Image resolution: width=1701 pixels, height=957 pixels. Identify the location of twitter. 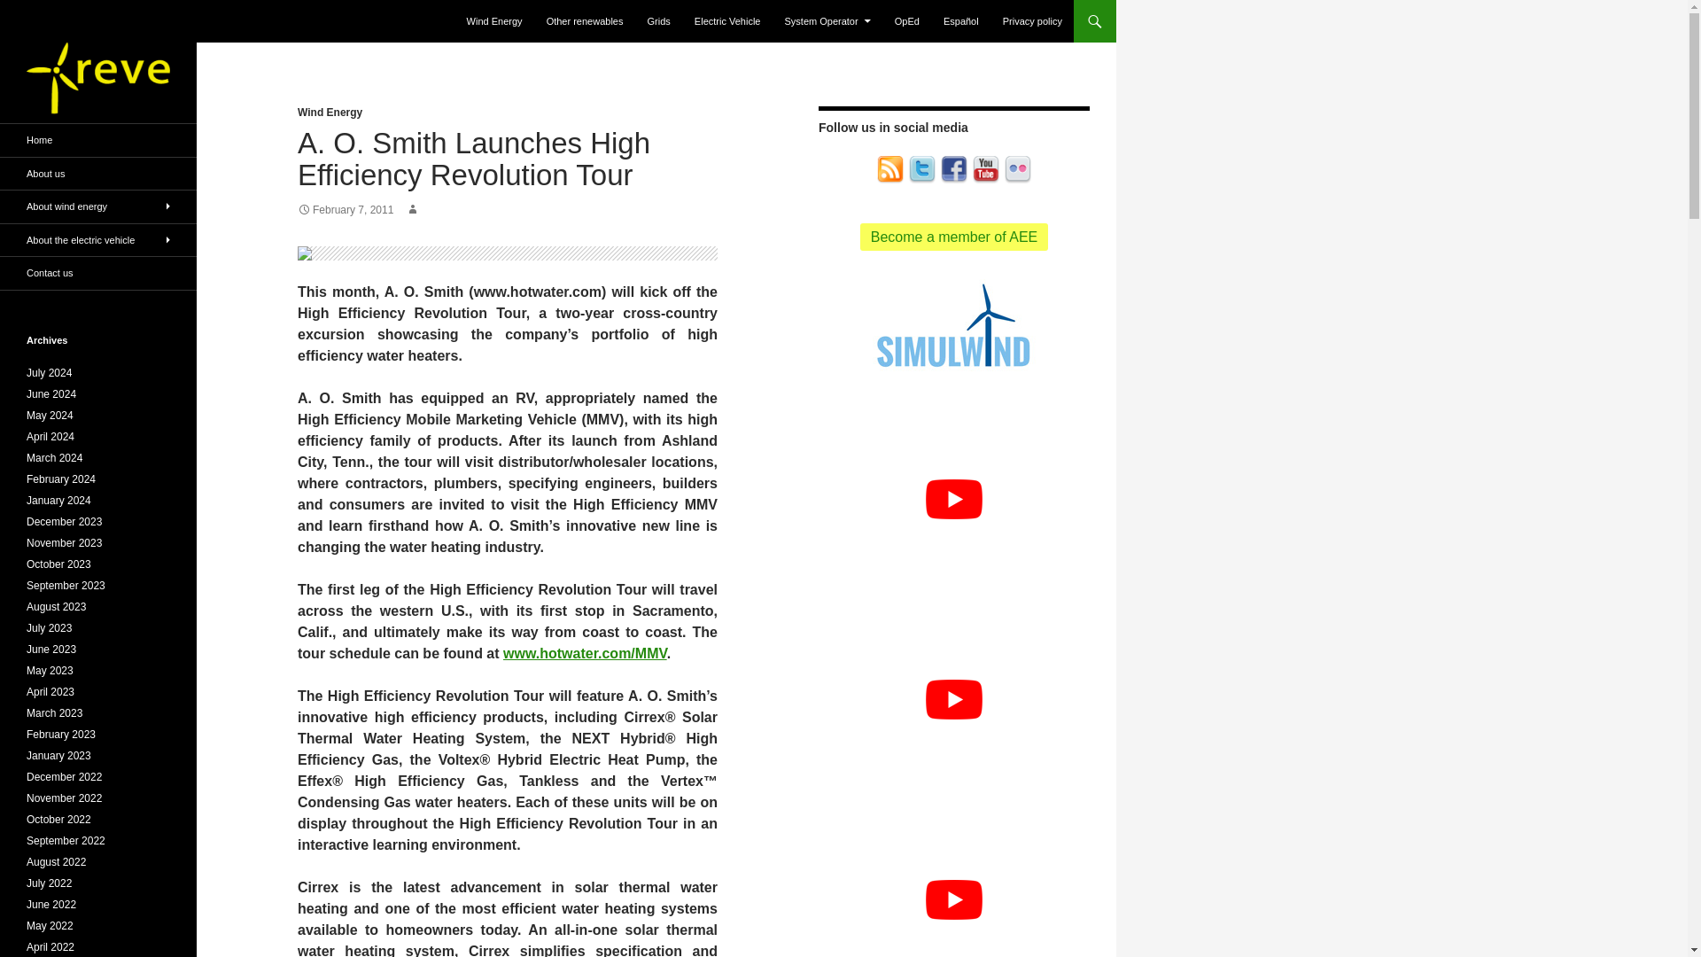
(922, 170).